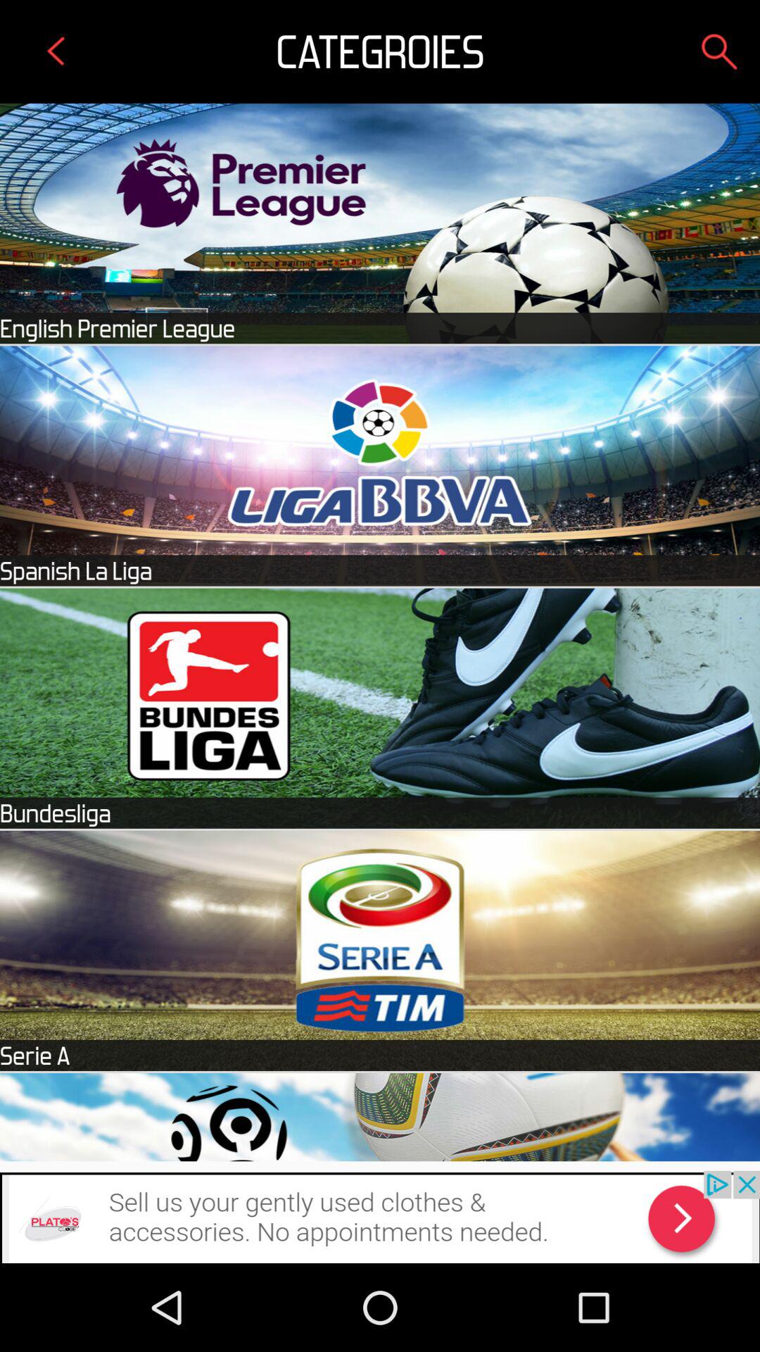  I want to click on view advertisement, so click(380, 1217).